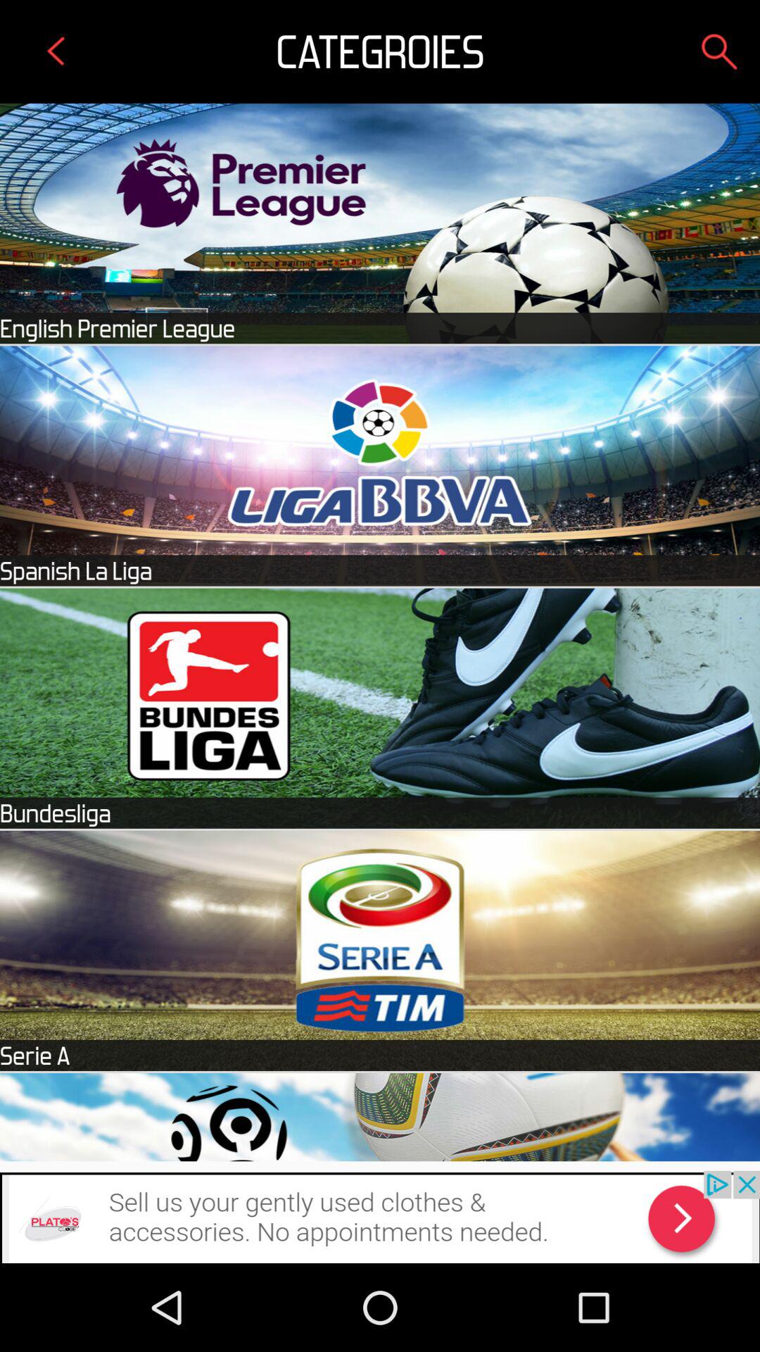  I want to click on view advertisement, so click(380, 1217).